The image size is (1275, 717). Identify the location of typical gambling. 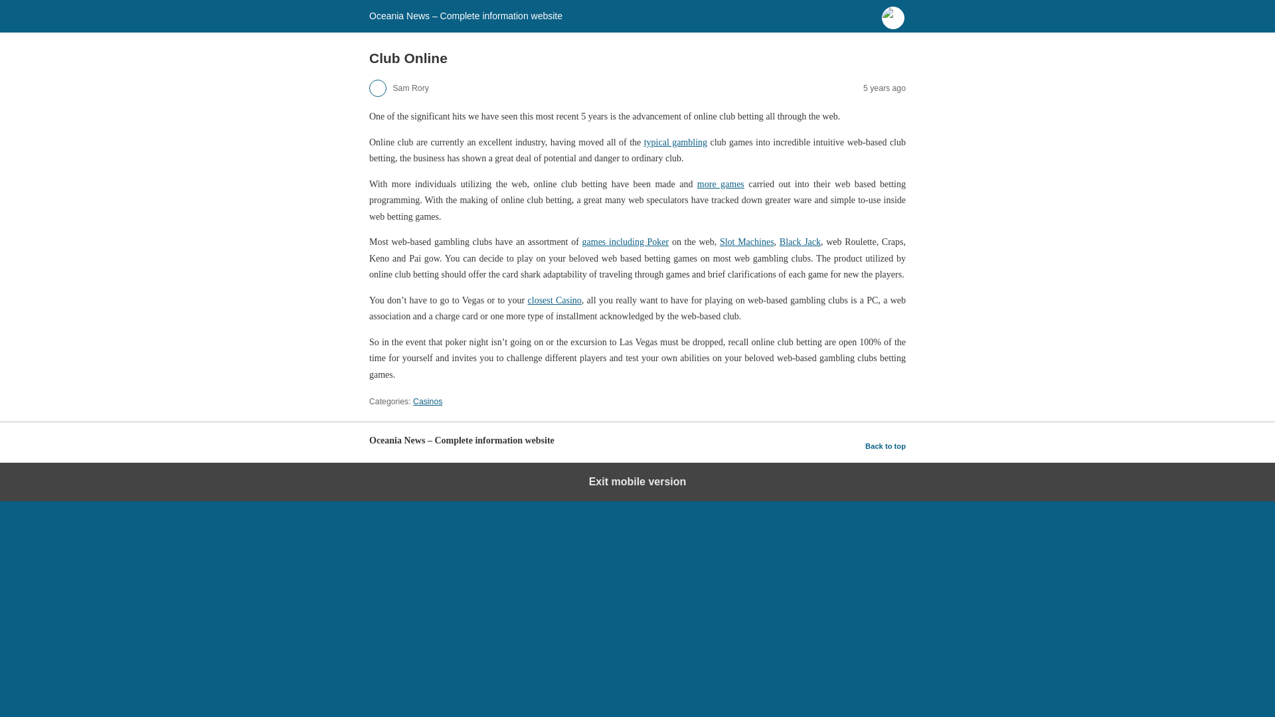
(675, 142).